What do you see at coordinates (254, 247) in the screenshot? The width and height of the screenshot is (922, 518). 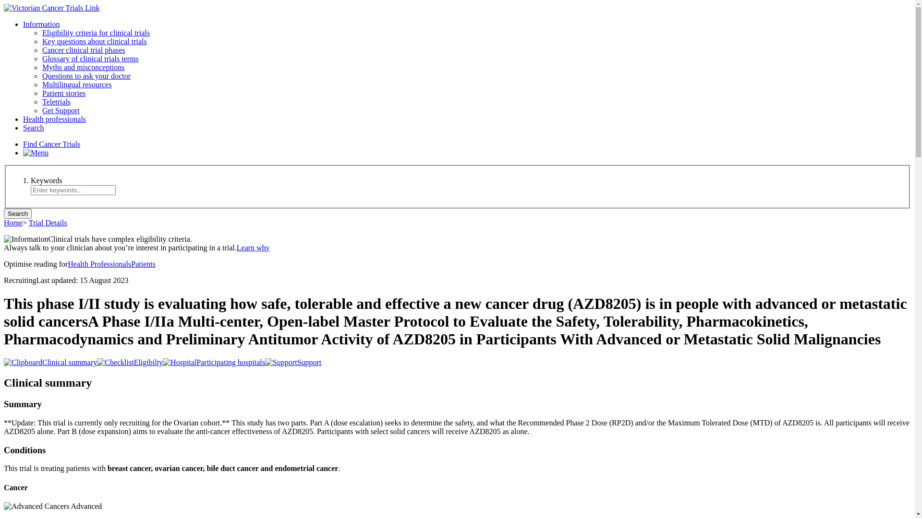 I see `Learn why` at bounding box center [254, 247].